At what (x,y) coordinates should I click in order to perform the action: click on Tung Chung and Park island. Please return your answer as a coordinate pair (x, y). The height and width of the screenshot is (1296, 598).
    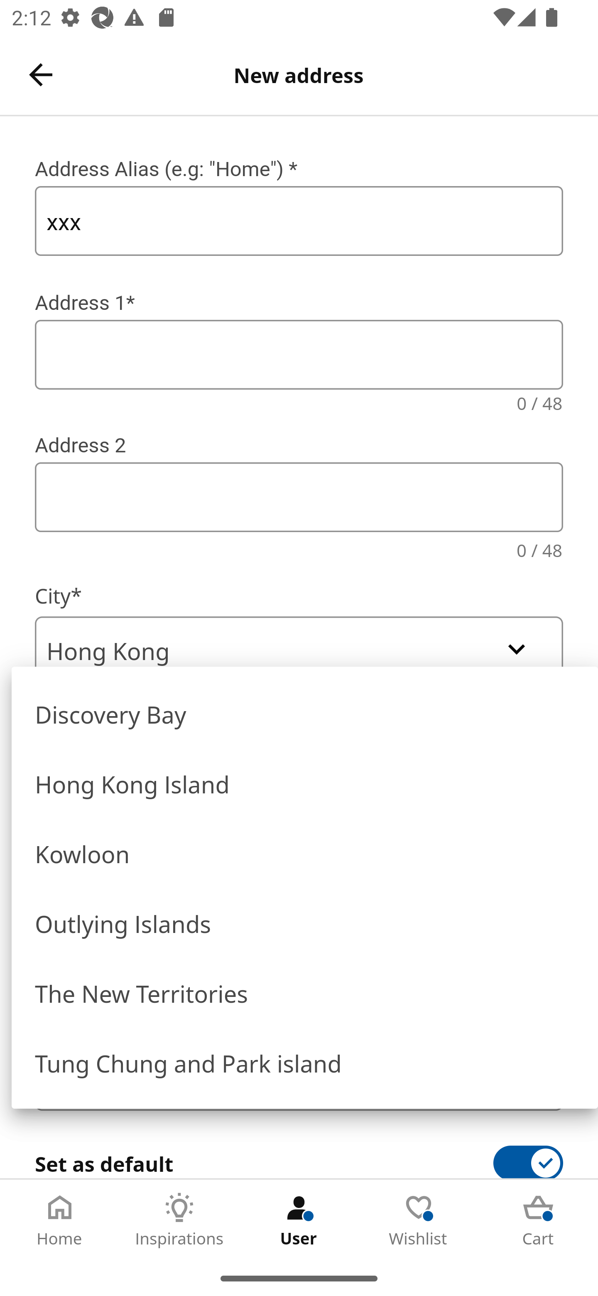
    Looking at the image, I should click on (305, 1062).